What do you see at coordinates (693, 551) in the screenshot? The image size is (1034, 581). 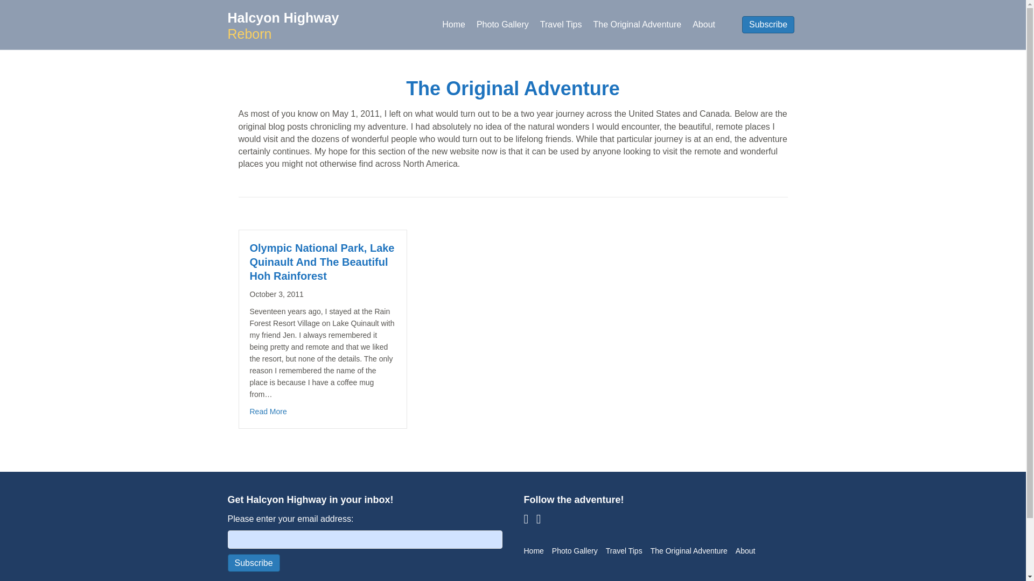 I see `The Original Adventure` at bounding box center [693, 551].